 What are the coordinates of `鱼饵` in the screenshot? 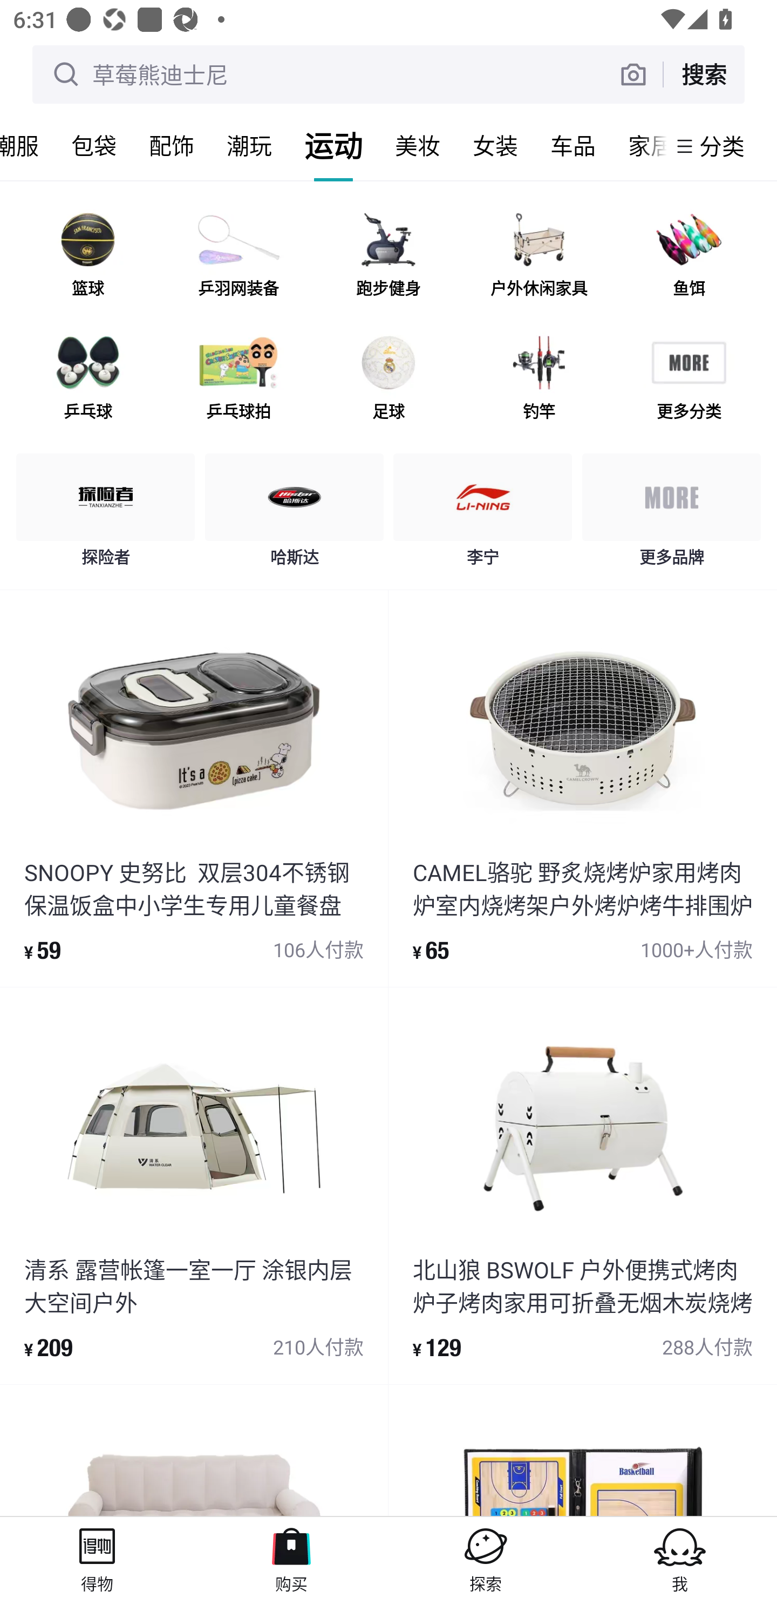 It's located at (689, 256).